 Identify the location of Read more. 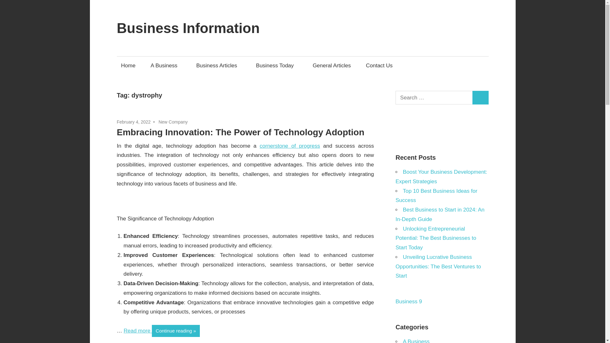
(138, 331).